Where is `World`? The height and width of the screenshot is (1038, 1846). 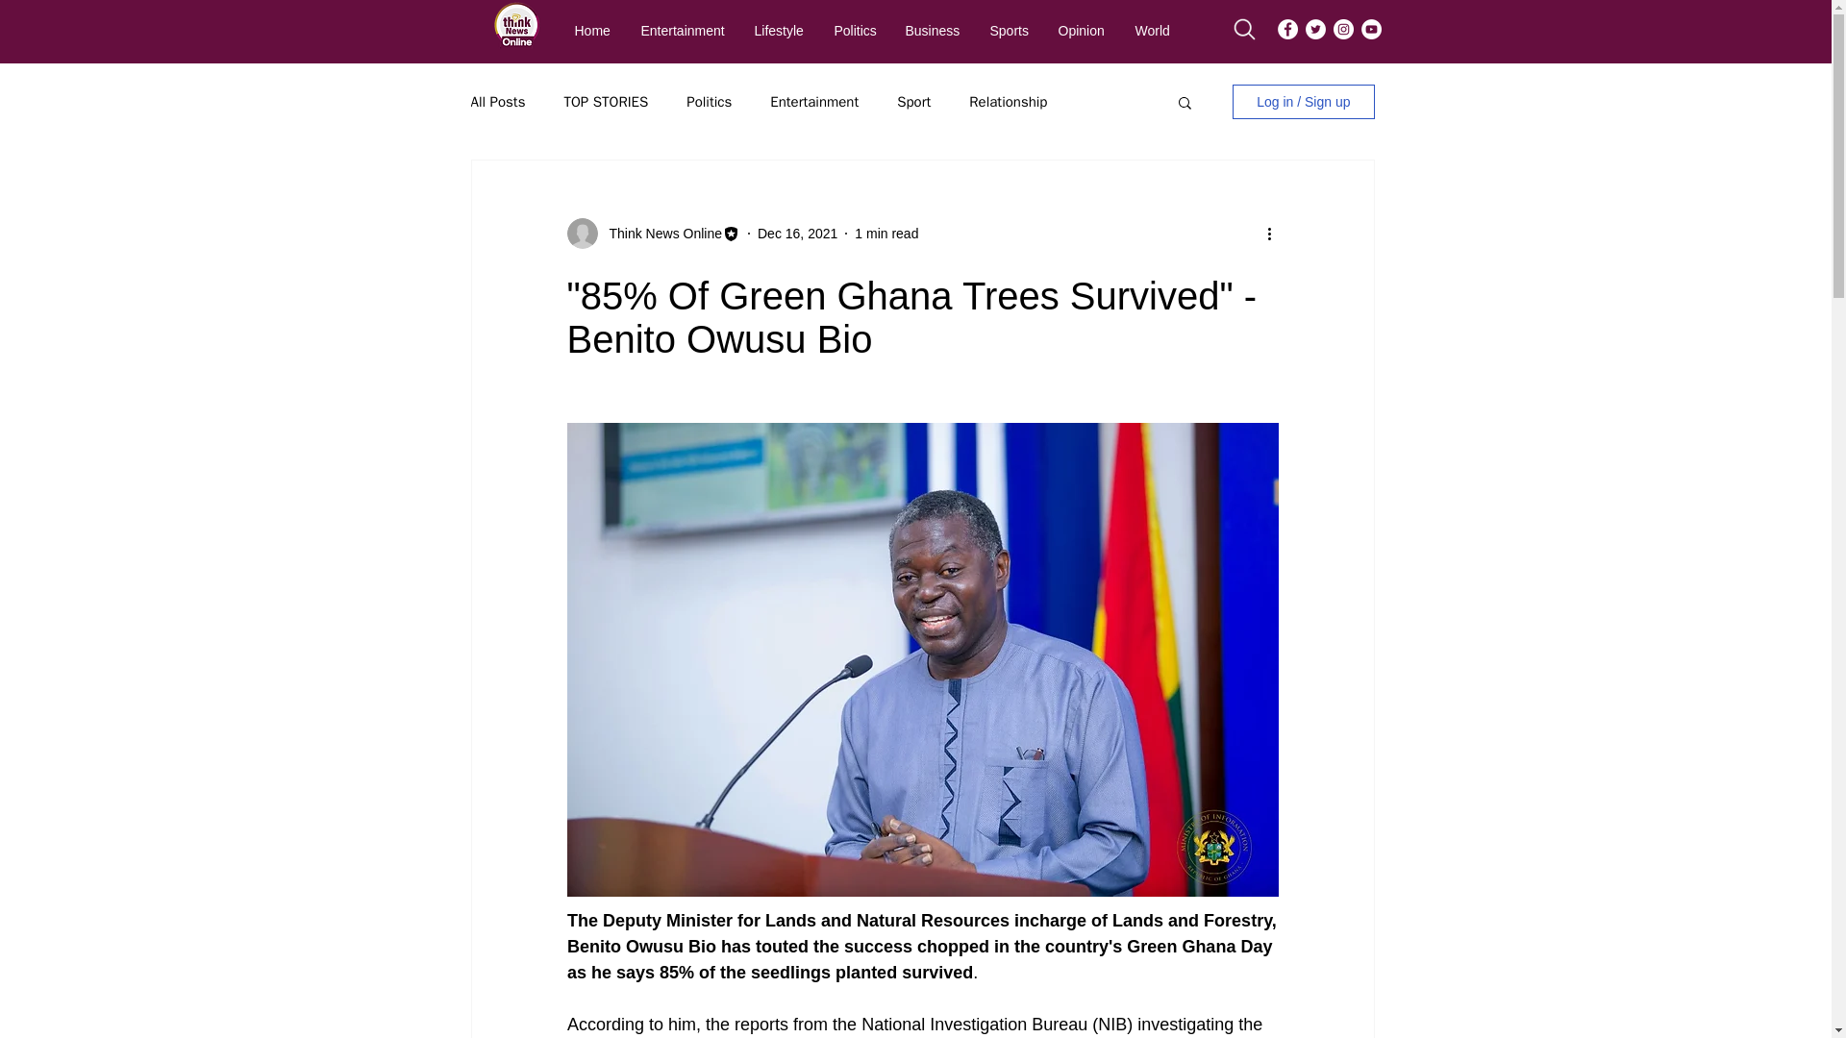
World is located at coordinates (1150, 31).